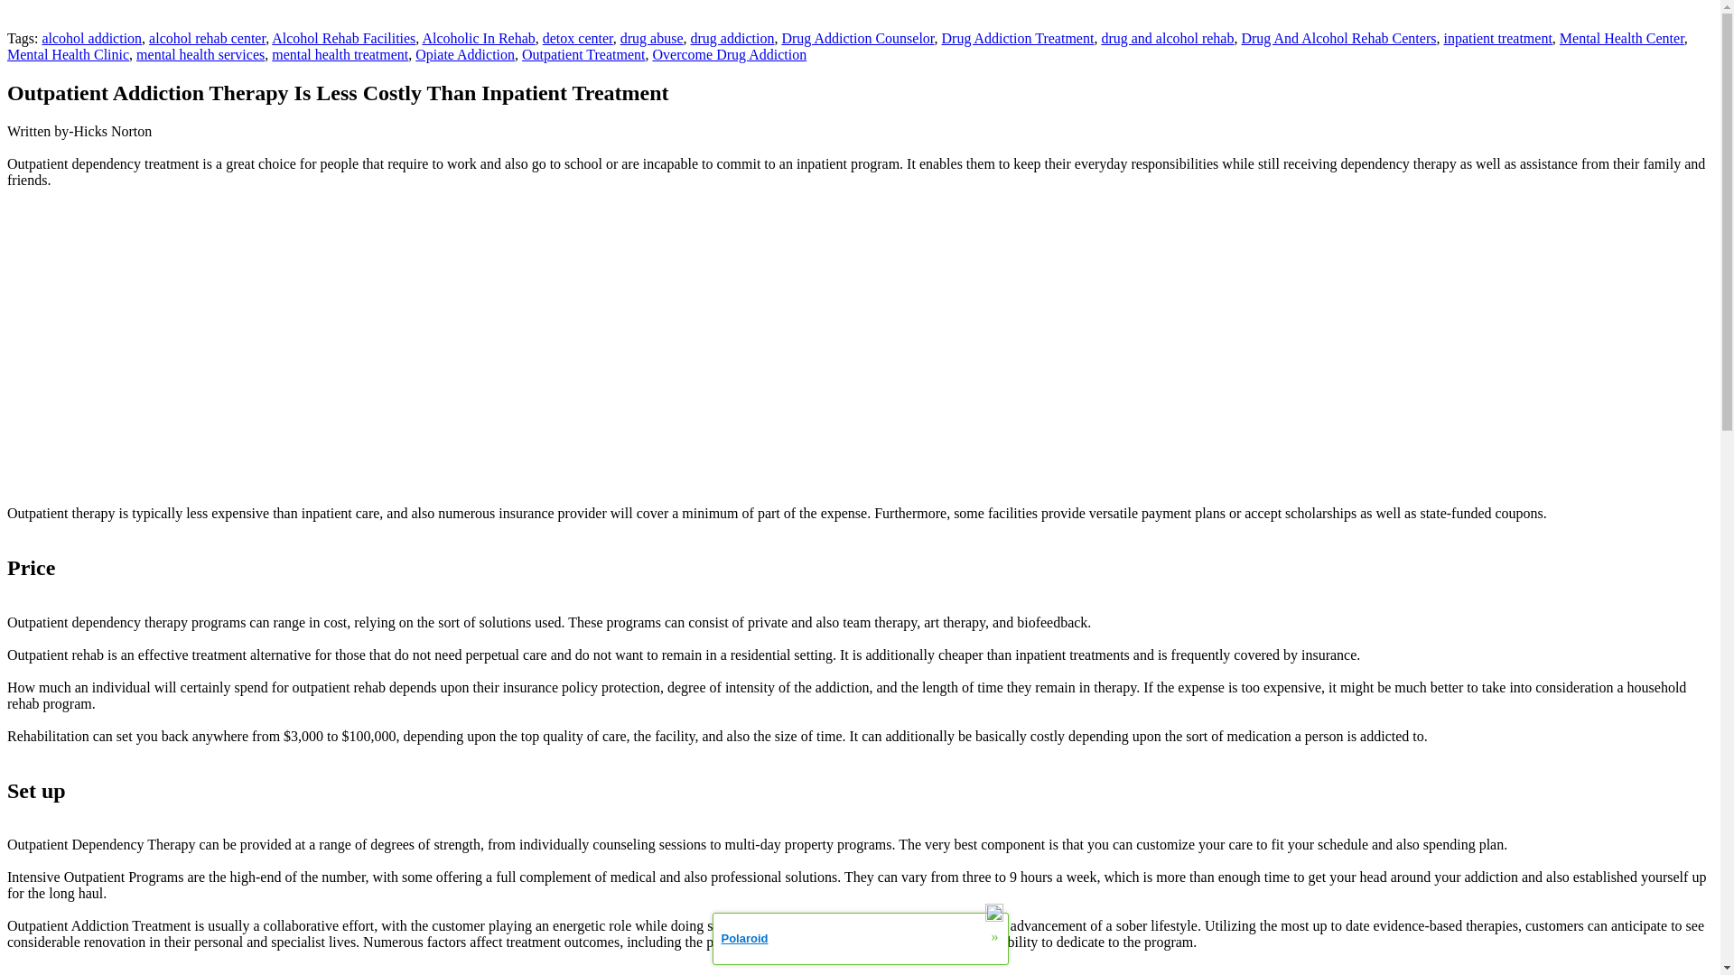  Describe the element at coordinates (728, 54) in the screenshot. I see `Overcome Drug Addiction` at that location.